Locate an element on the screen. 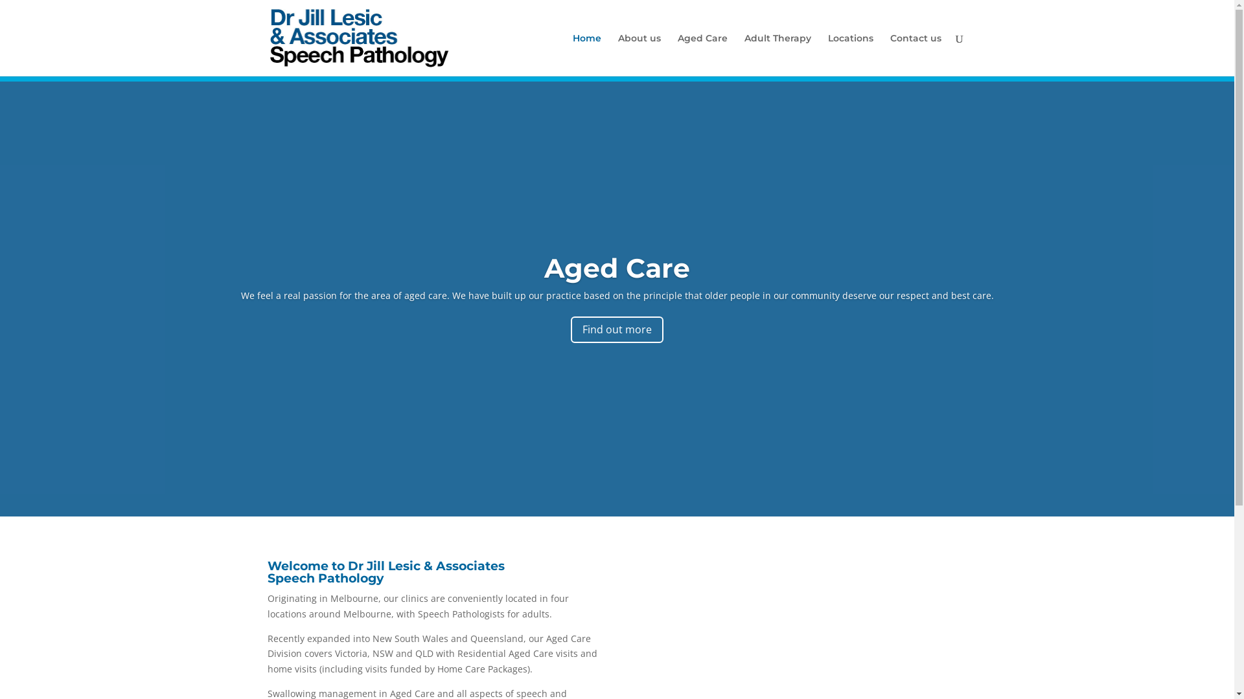 This screenshot has width=1244, height=699. Locations is located at coordinates (851, 55).